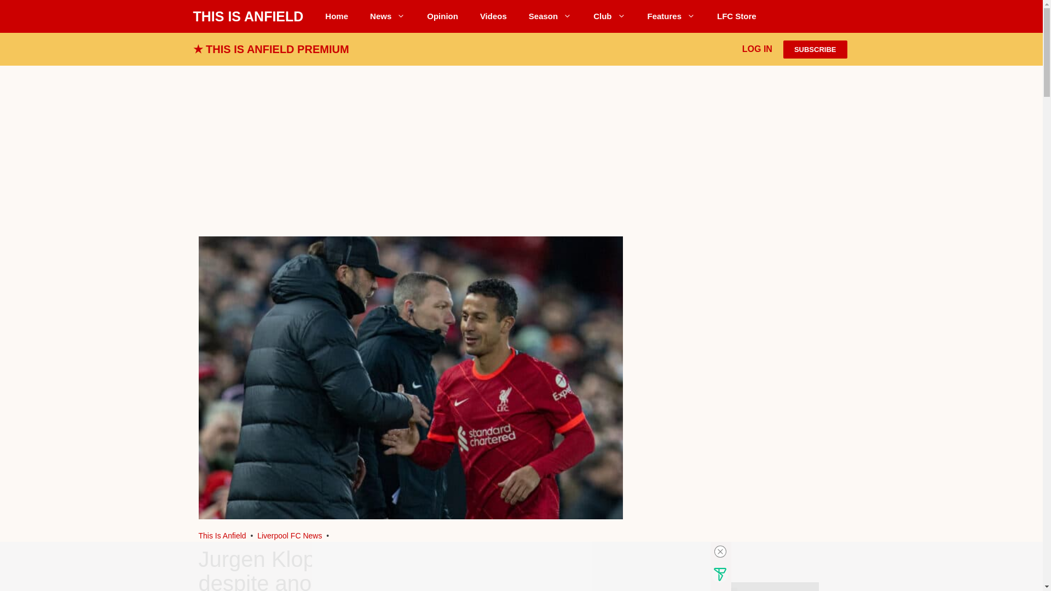 This screenshot has height=591, width=1051. I want to click on Liverpool FC, so click(222, 535).